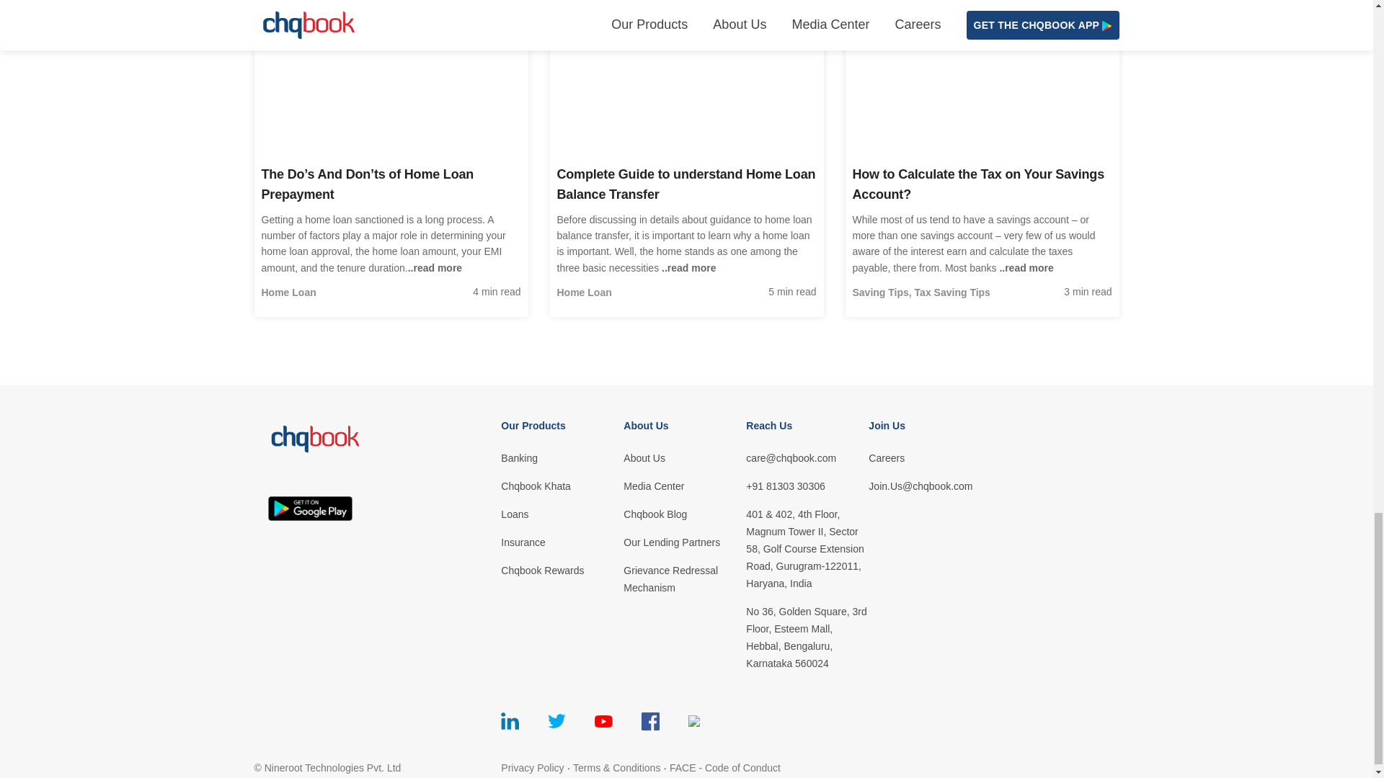 The height and width of the screenshot is (778, 1384). I want to click on Chqbook Khata, so click(562, 486).